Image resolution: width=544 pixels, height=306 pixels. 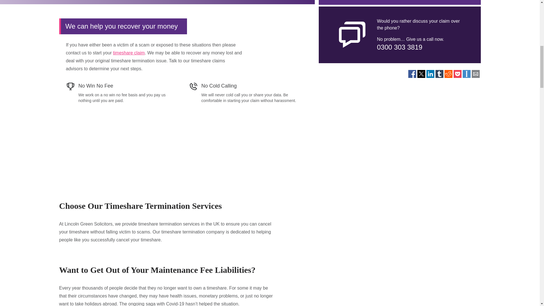 I want to click on Share on Facebook, so click(x=412, y=74).